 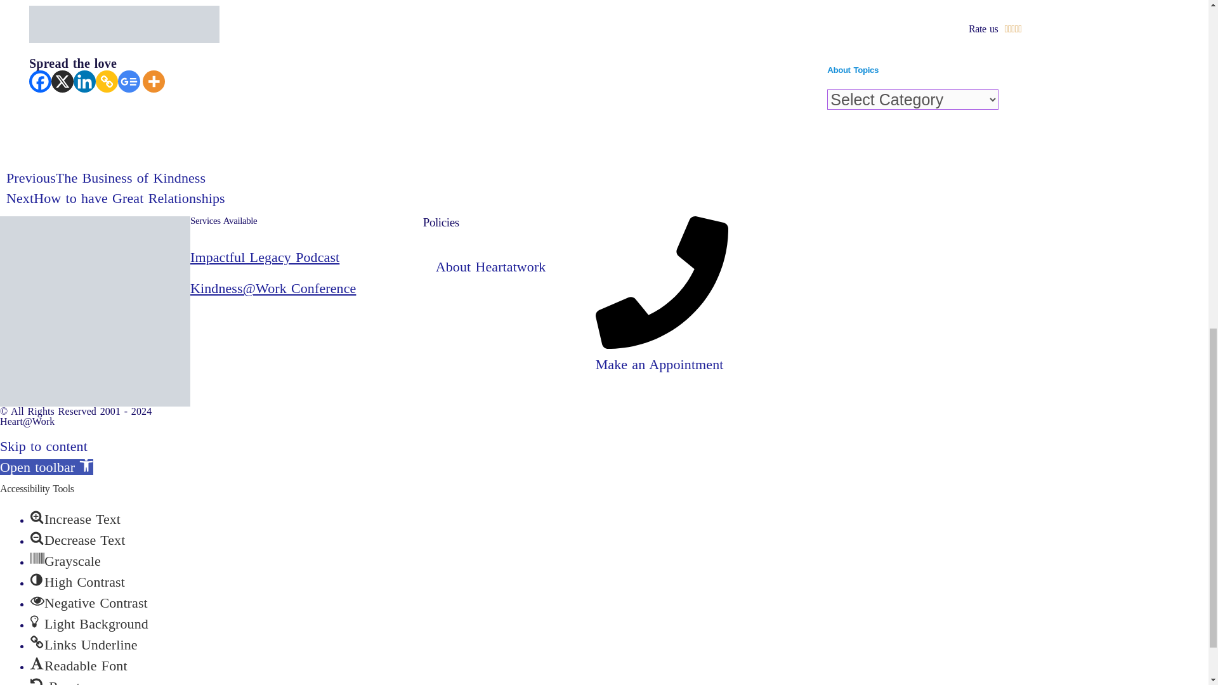 What do you see at coordinates (62, 81) in the screenshot?
I see `X` at bounding box center [62, 81].